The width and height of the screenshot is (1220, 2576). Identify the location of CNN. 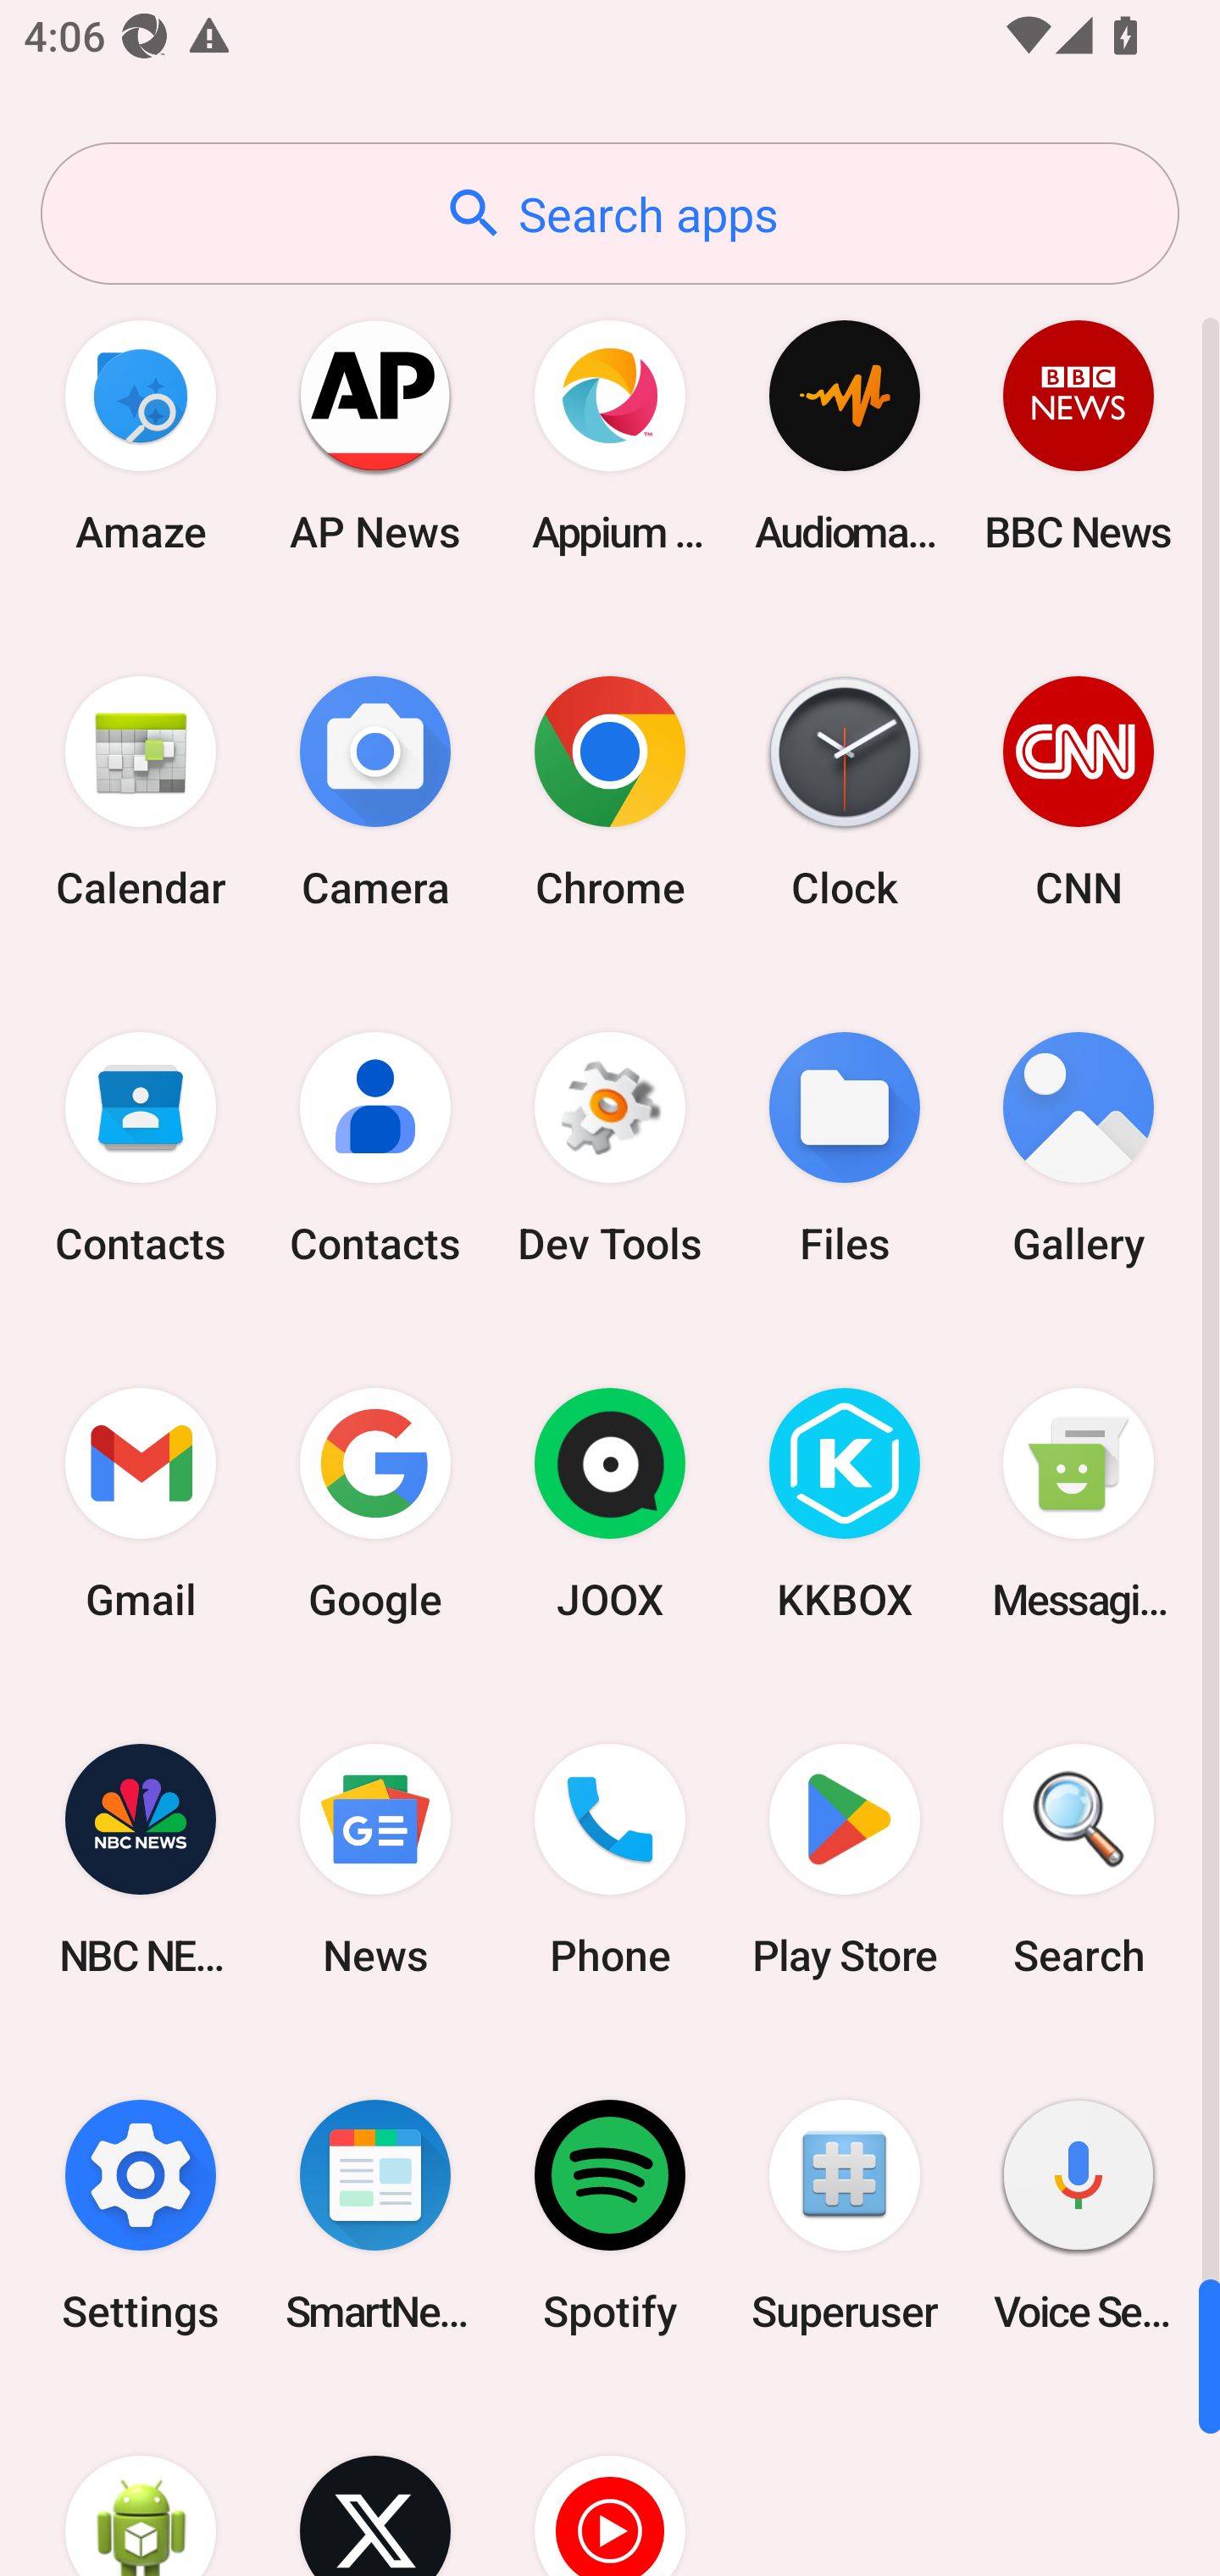
(1079, 791).